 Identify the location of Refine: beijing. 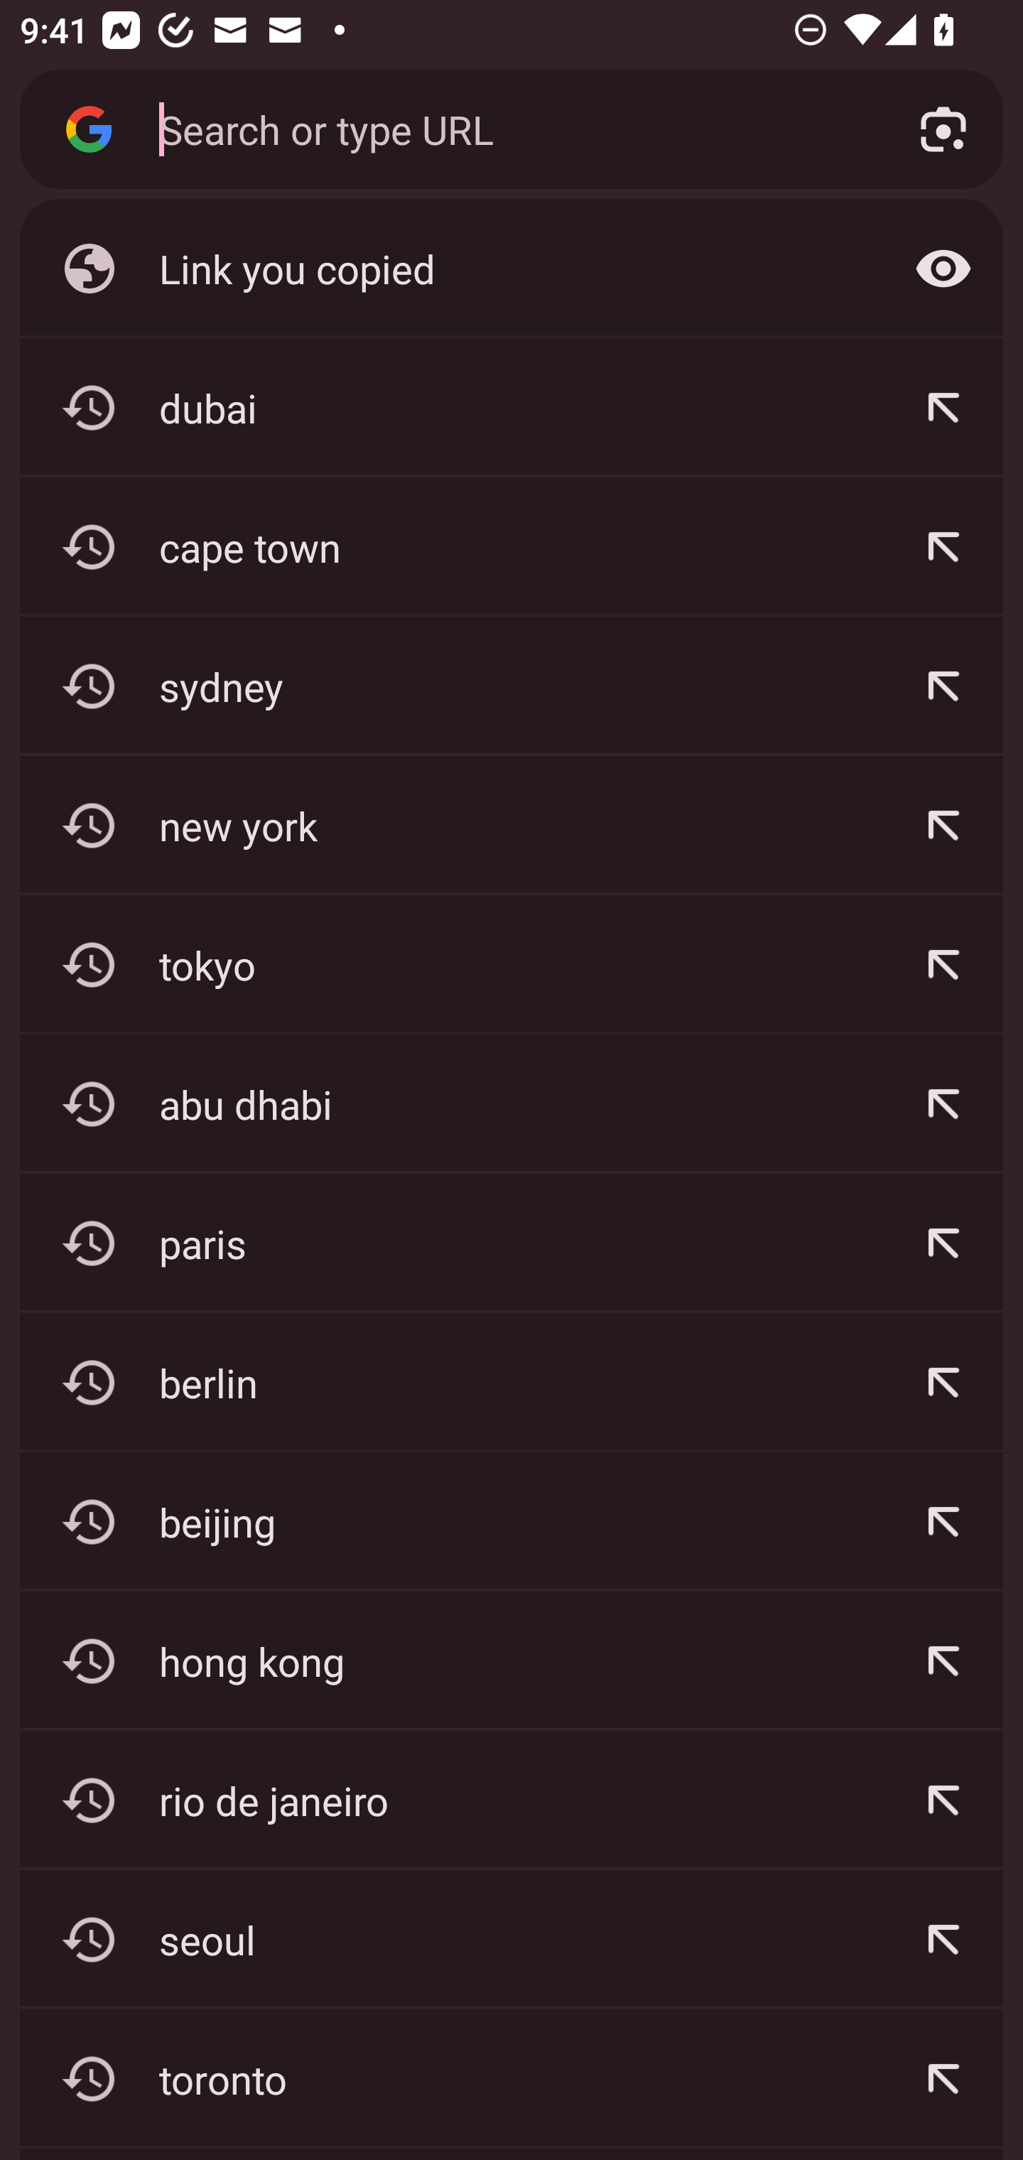
(943, 1521).